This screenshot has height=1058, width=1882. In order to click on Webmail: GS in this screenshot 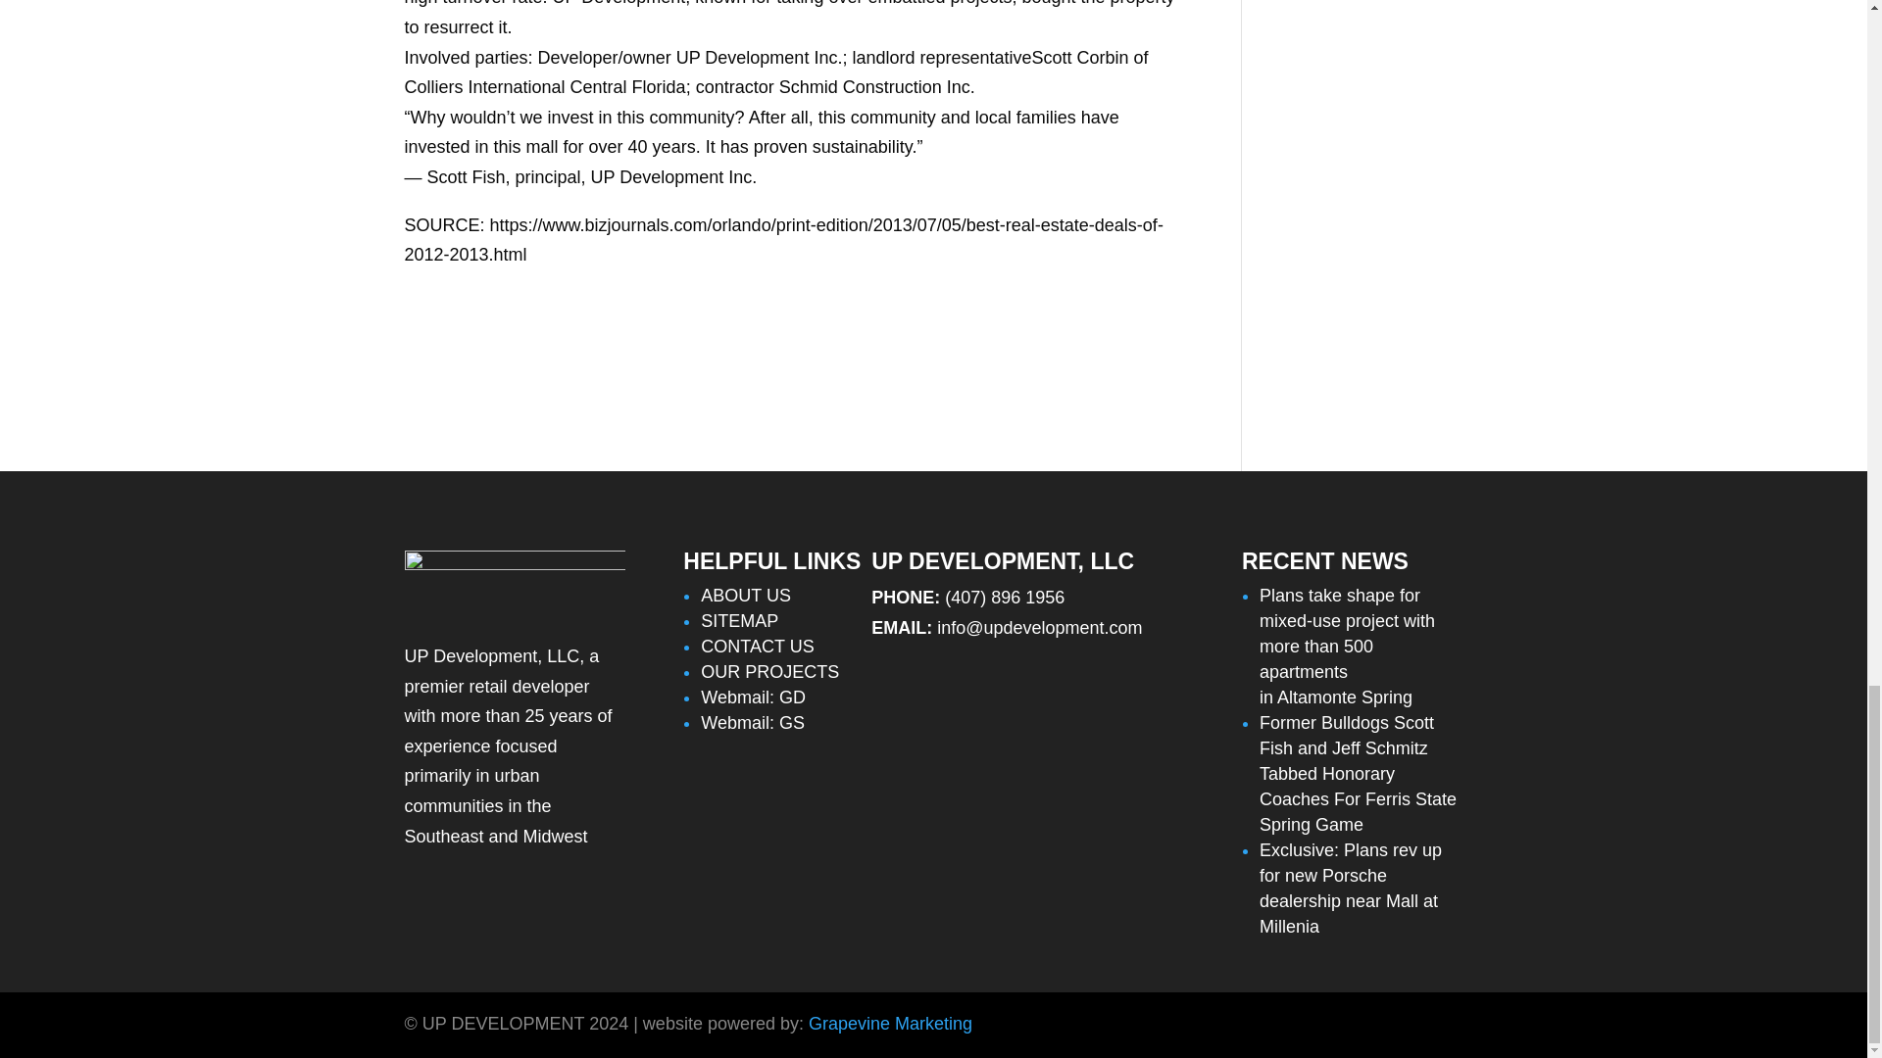, I will do `click(753, 723)`.